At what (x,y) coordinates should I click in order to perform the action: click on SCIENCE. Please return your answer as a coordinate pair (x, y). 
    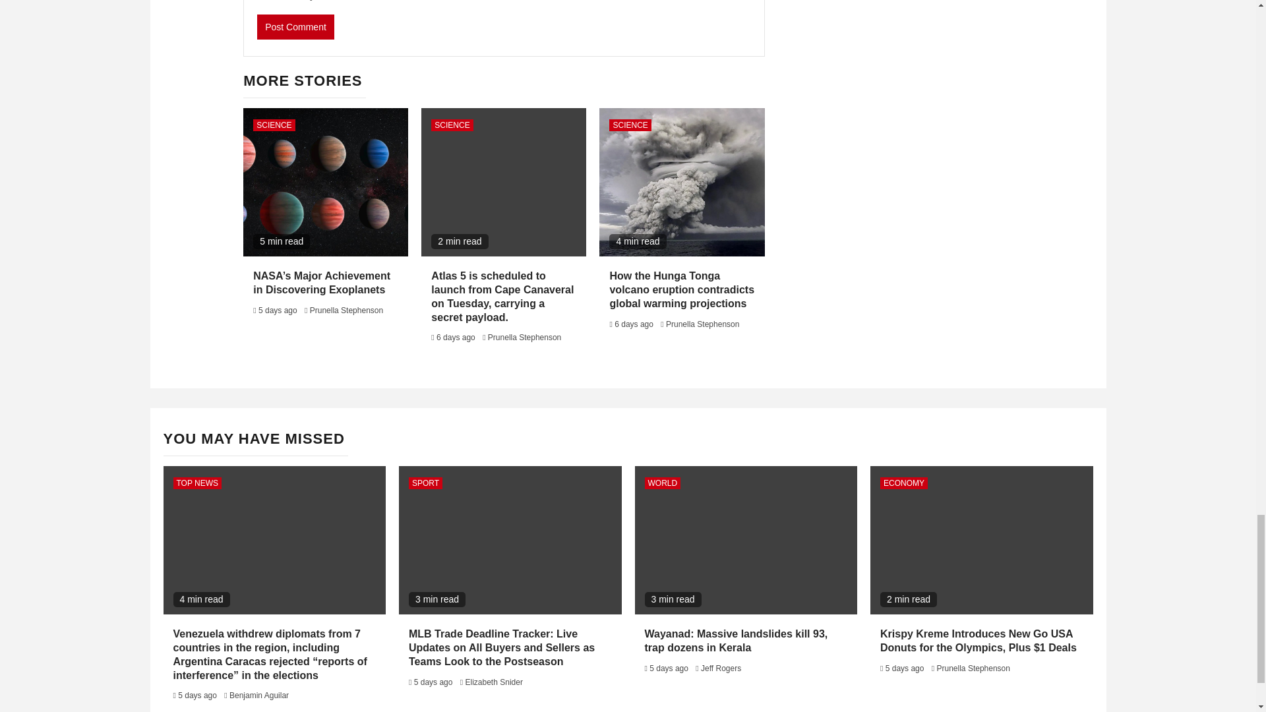
    Looking at the image, I should click on (274, 125).